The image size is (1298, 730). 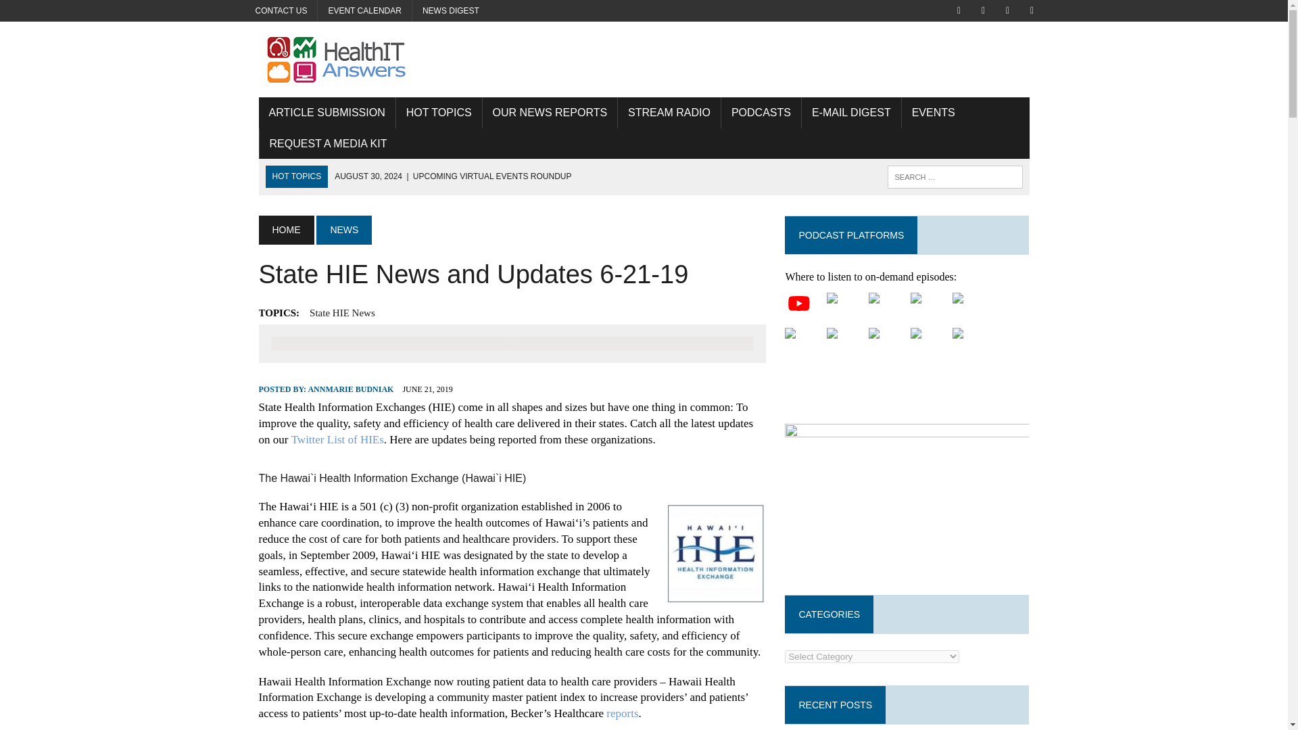 What do you see at coordinates (281, 11) in the screenshot?
I see `CONTACT US` at bounding box center [281, 11].